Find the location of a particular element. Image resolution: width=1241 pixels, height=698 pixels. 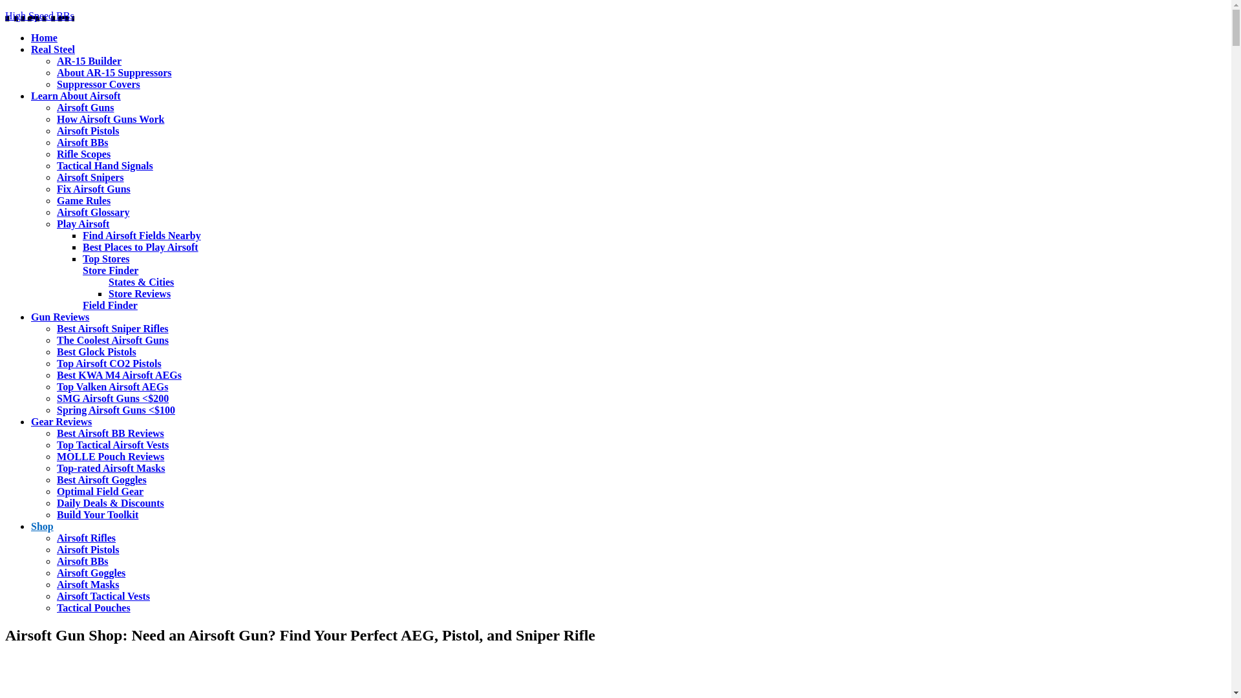

Suppressor Covers is located at coordinates (98, 84).